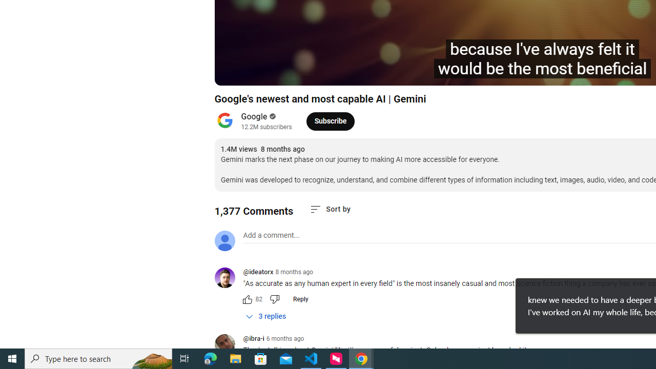 The height and width of the screenshot is (369, 656). I want to click on @ideatorx, so click(229, 279).